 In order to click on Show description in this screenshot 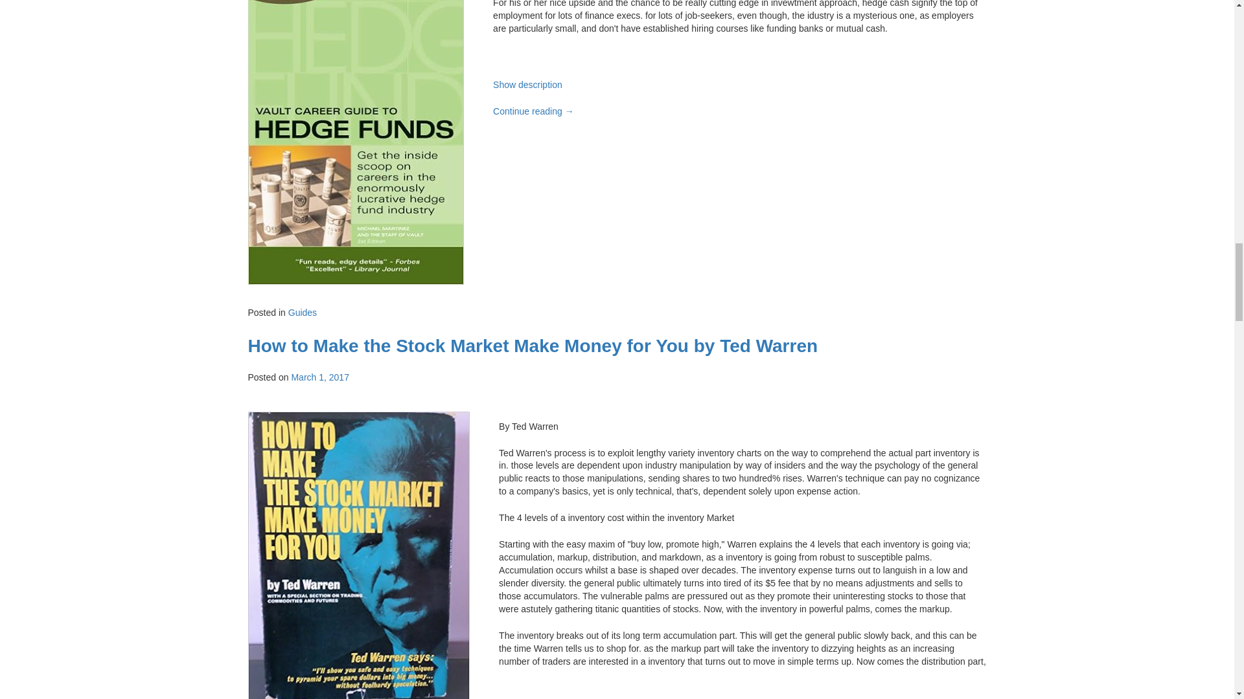, I will do `click(527, 85)`.